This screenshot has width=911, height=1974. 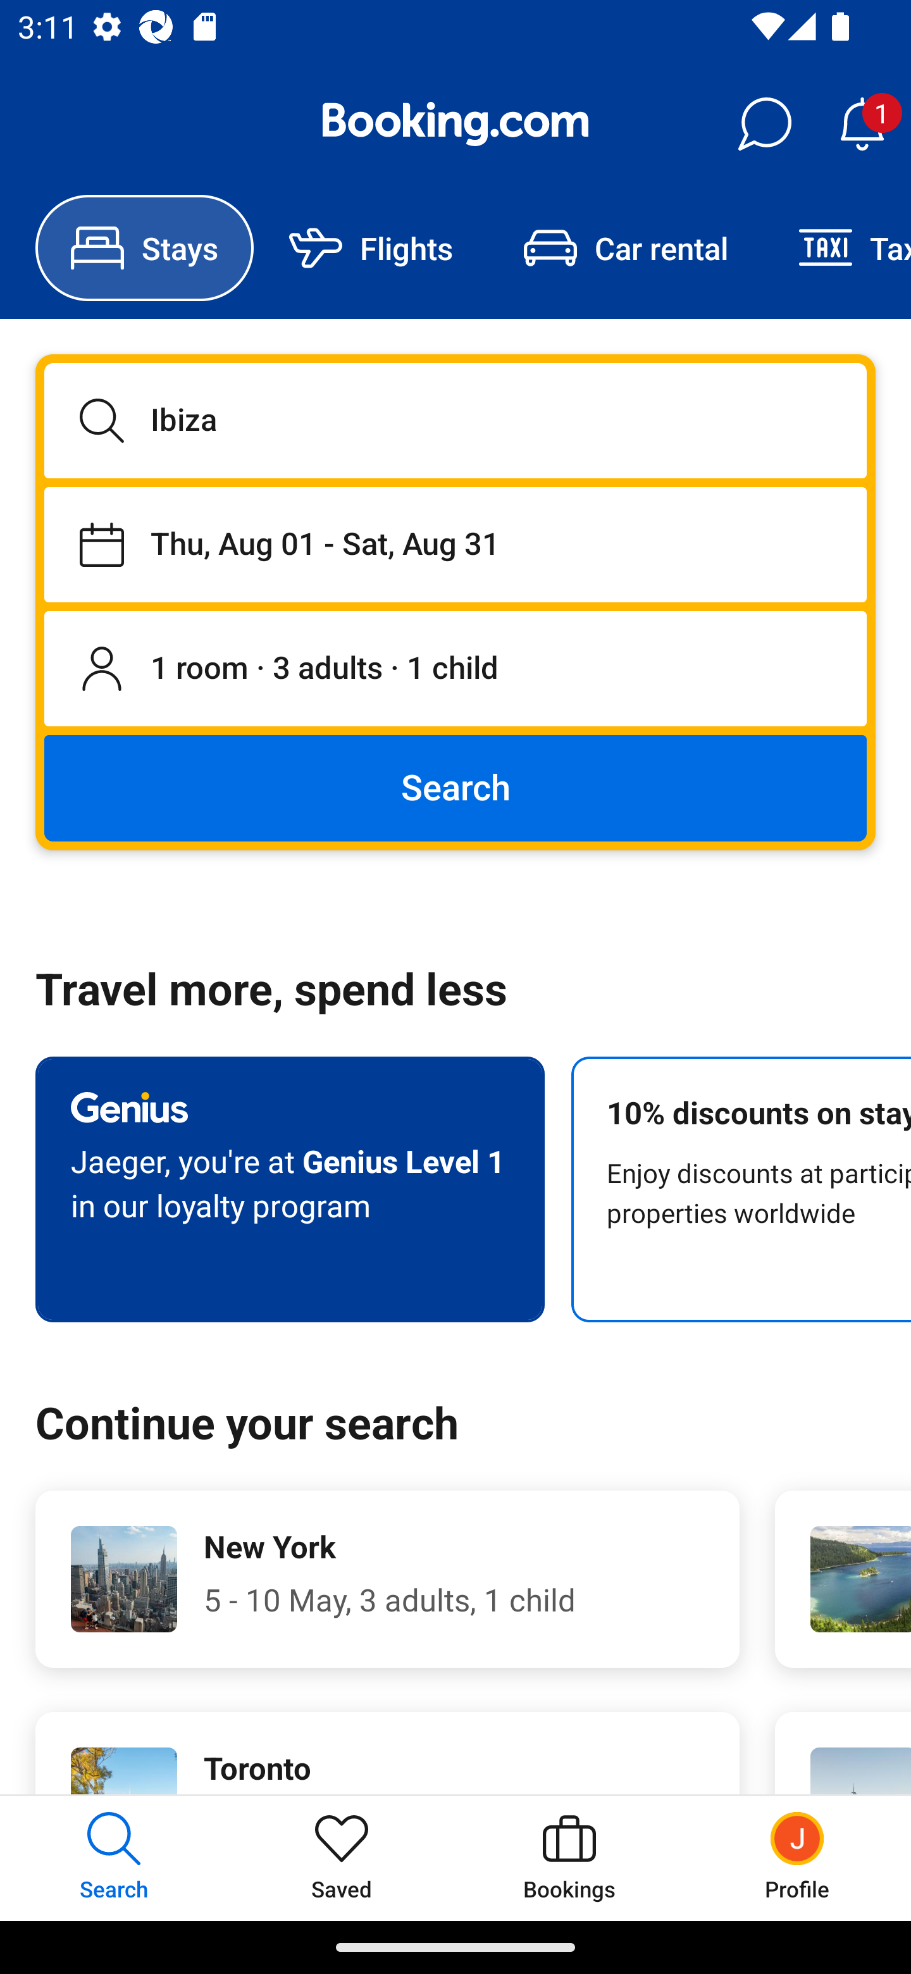 What do you see at coordinates (371, 248) in the screenshot?
I see `Flights` at bounding box center [371, 248].